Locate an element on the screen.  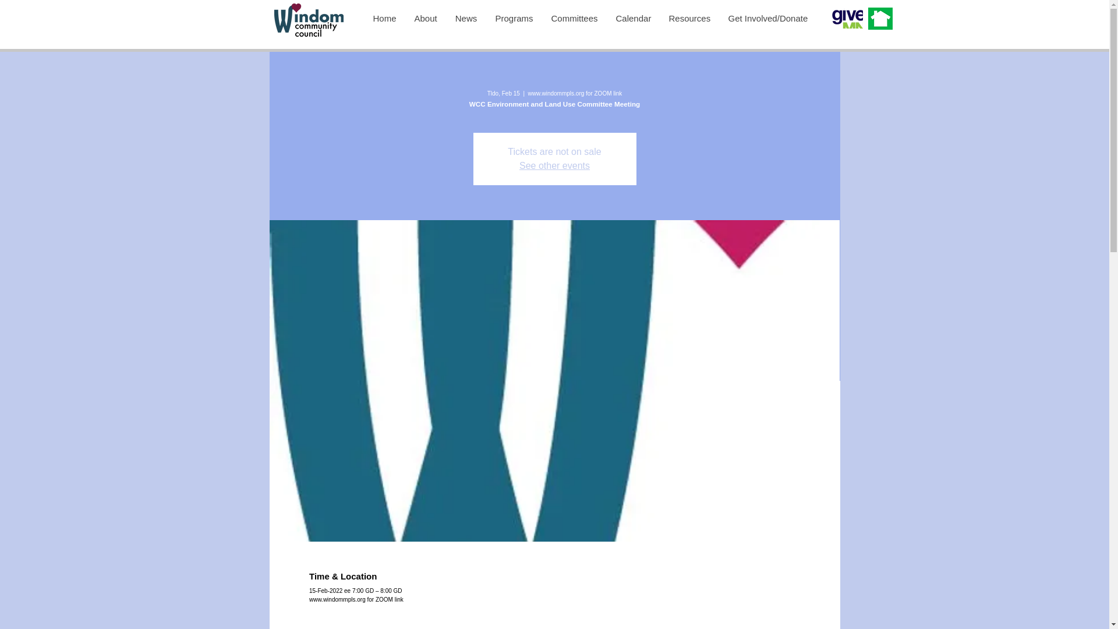
Committees is located at coordinates (573, 18).